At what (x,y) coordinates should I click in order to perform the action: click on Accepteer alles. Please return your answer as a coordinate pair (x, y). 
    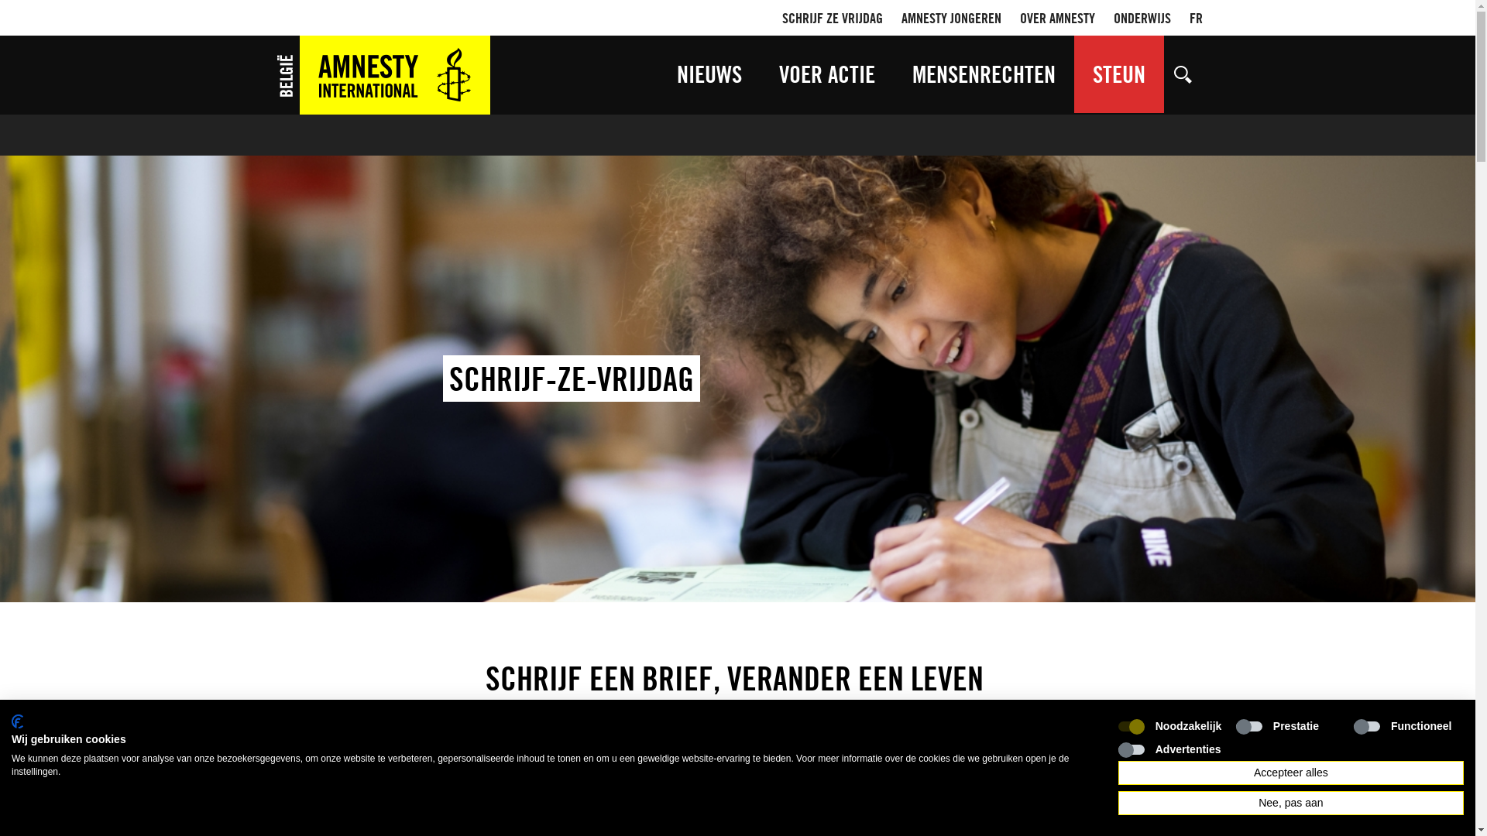
    Looking at the image, I should click on (1291, 773).